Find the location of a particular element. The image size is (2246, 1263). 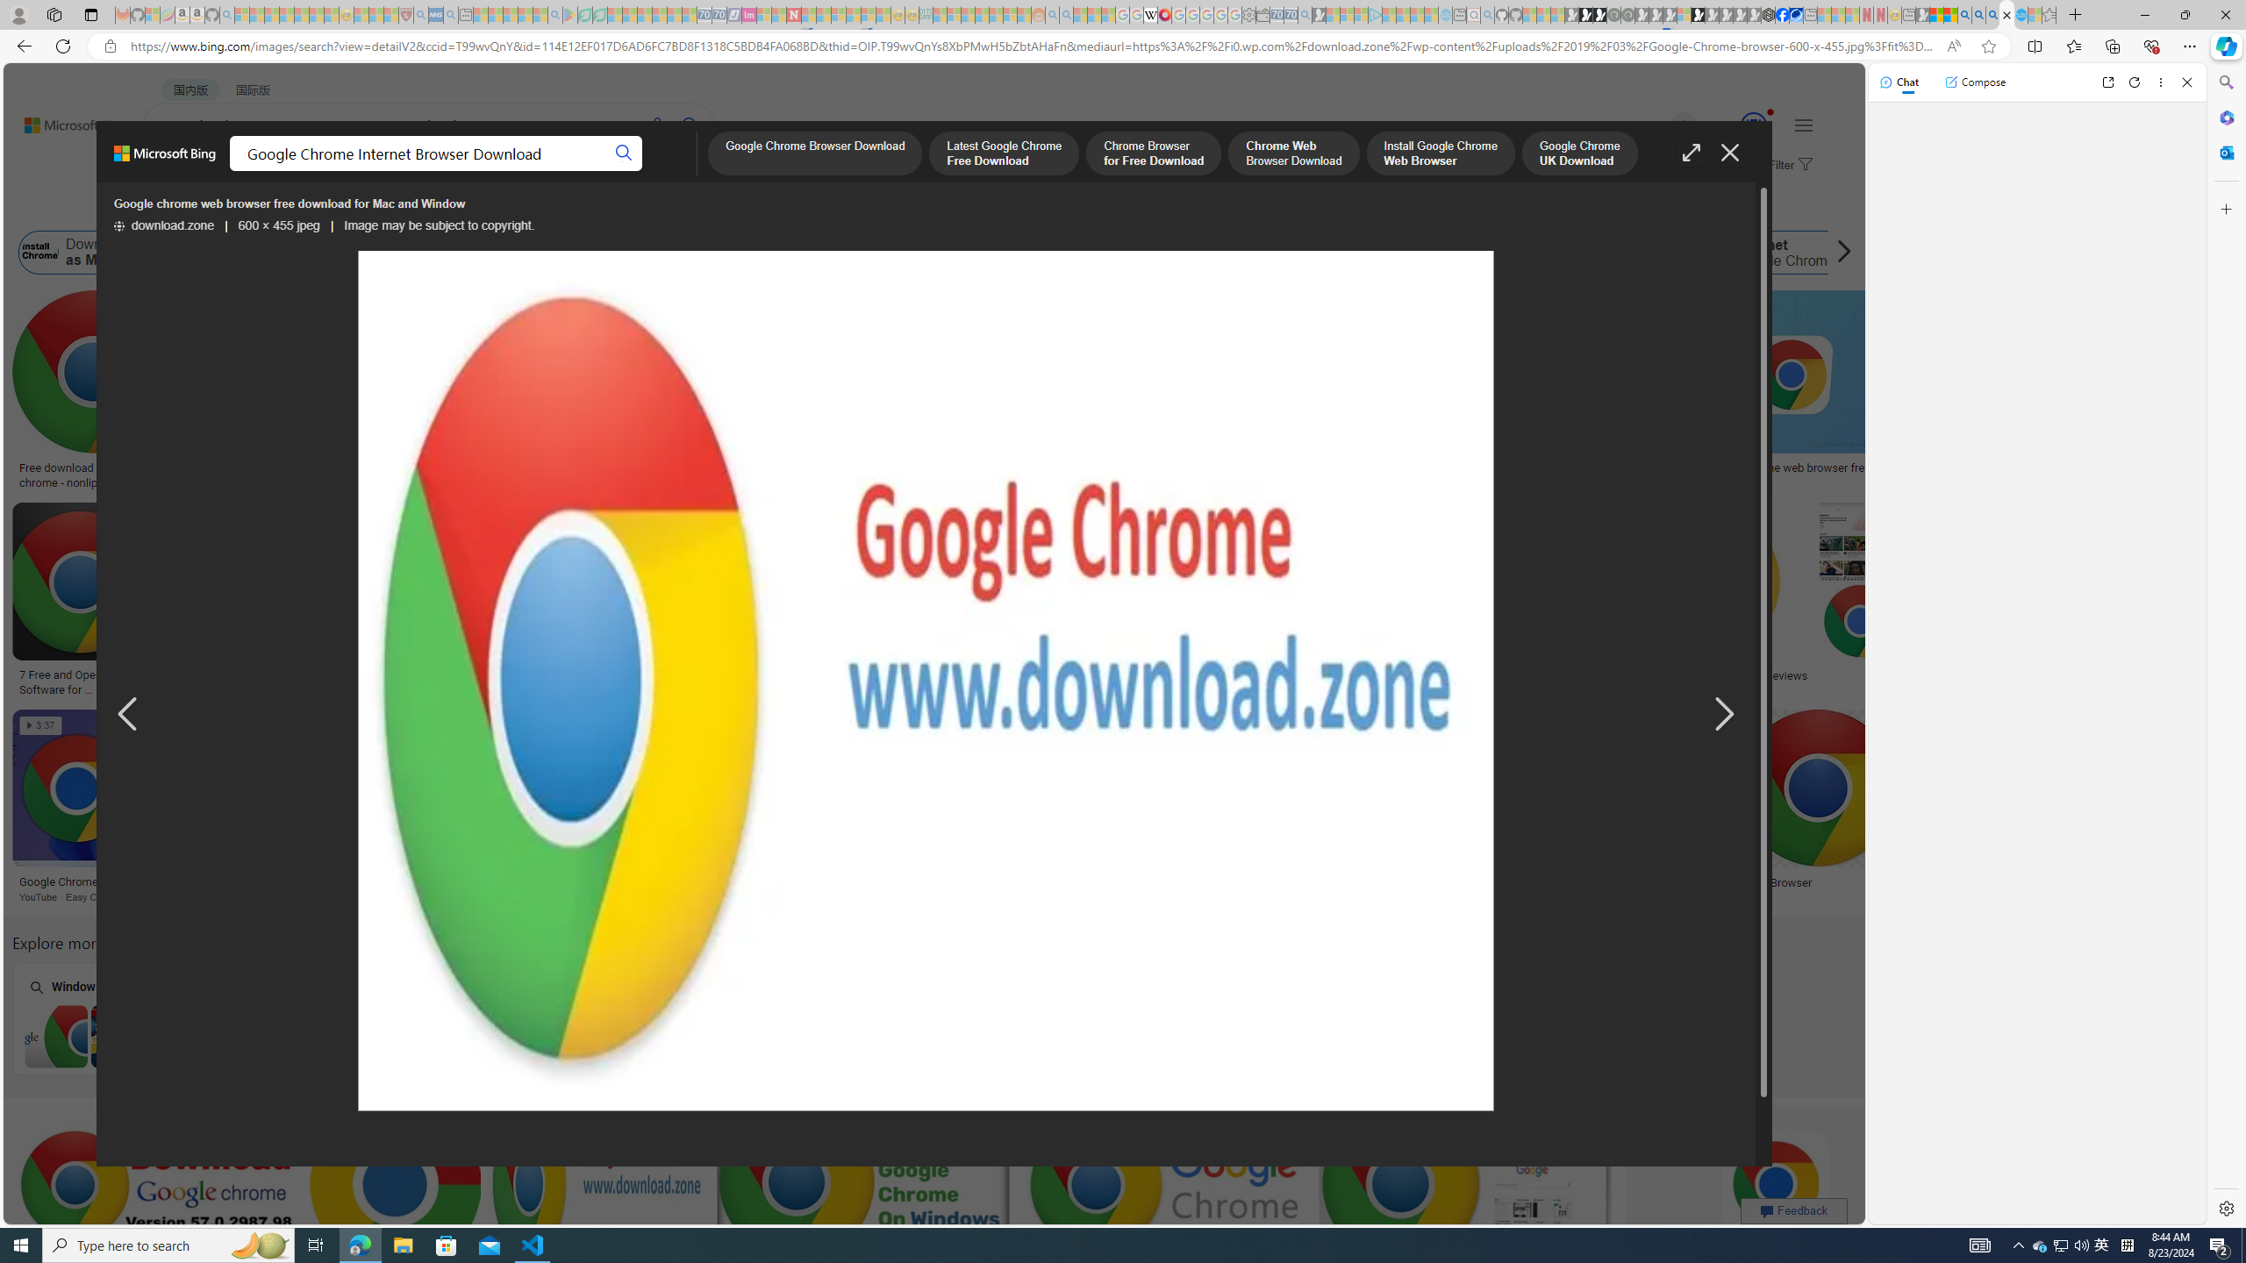

Google Chrome UK Download is located at coordinates (1579, 154).